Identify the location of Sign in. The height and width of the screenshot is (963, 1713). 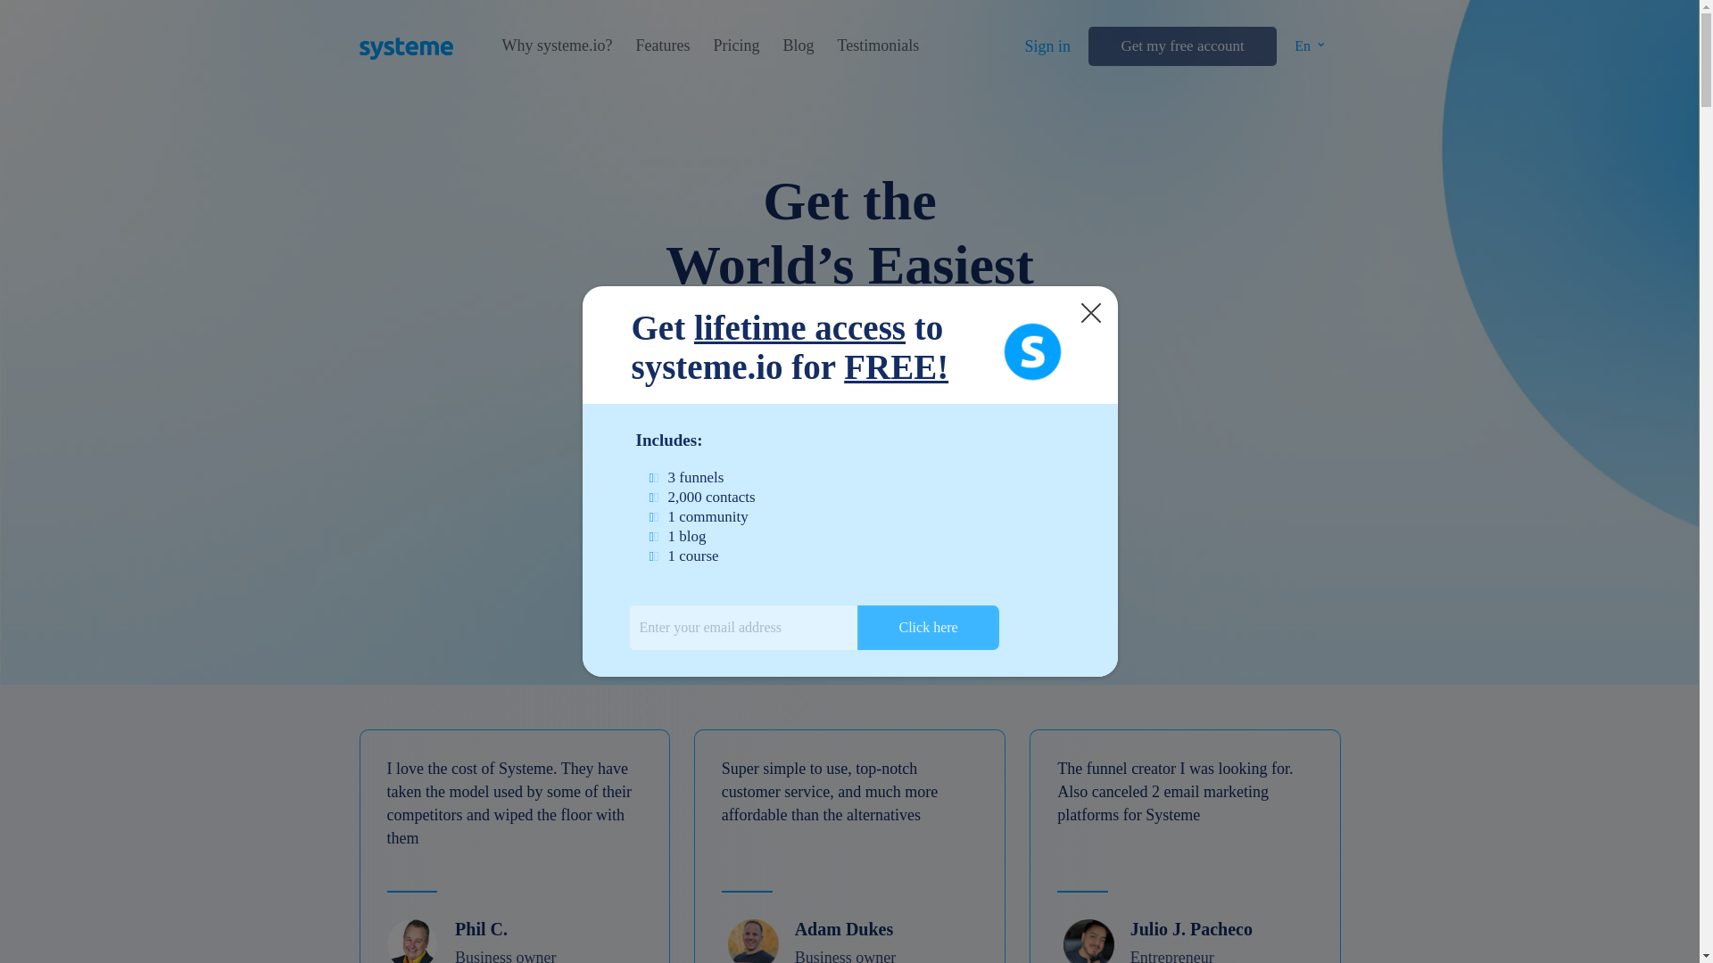
(1047, 46).